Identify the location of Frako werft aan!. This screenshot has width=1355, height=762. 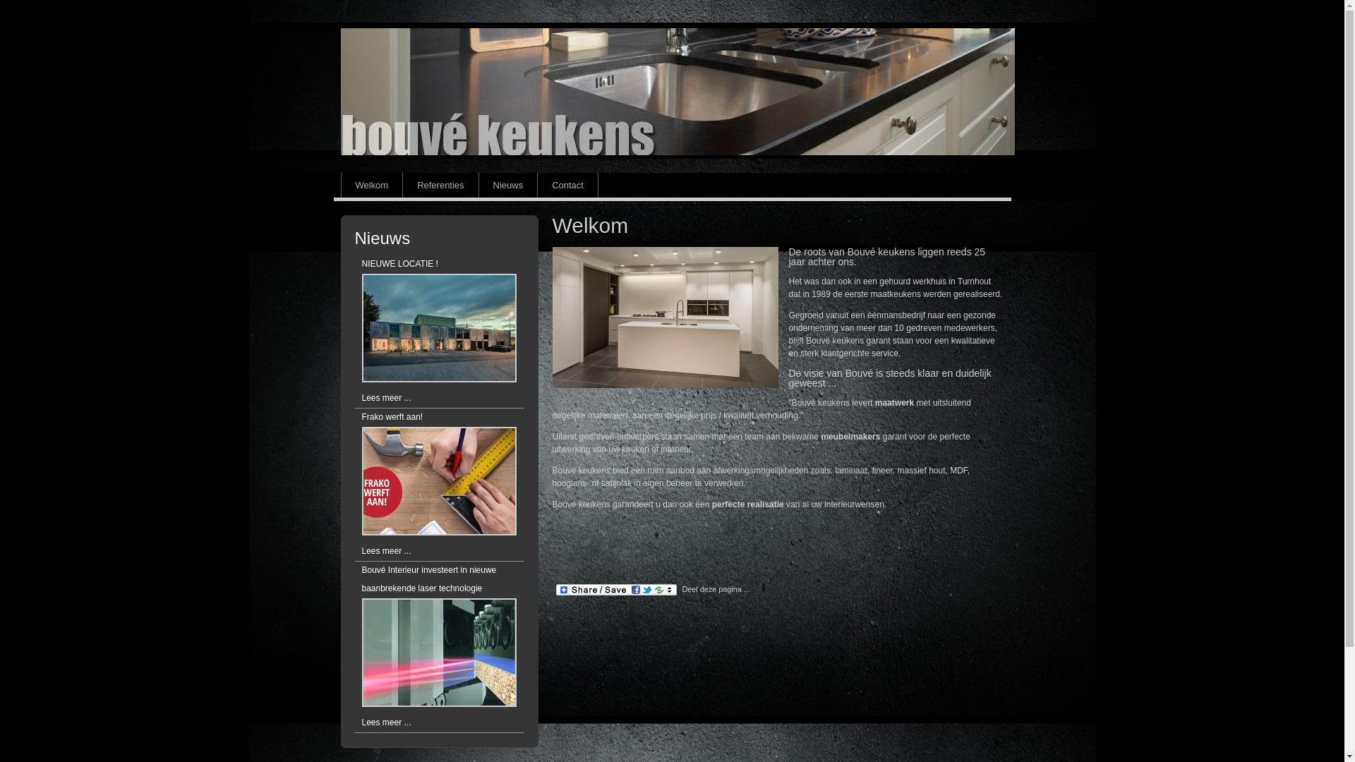
(392, 417).